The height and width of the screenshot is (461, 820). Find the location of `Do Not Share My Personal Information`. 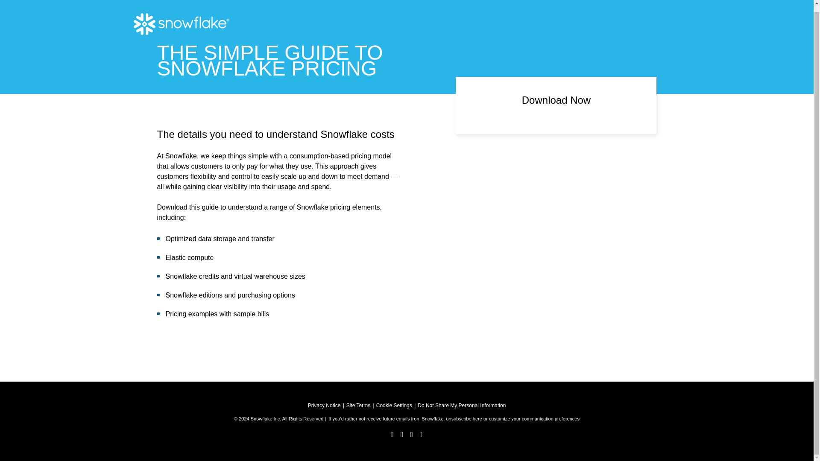

Do Not Share My Personal Information is located at coordinates (461, 405).